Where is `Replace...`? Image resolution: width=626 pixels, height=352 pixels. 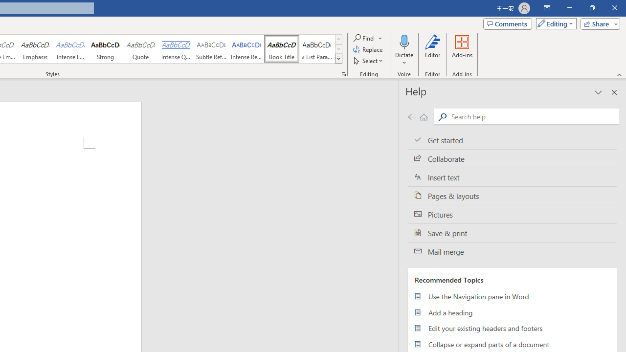
Replace... is located at coordinates (369, 50).